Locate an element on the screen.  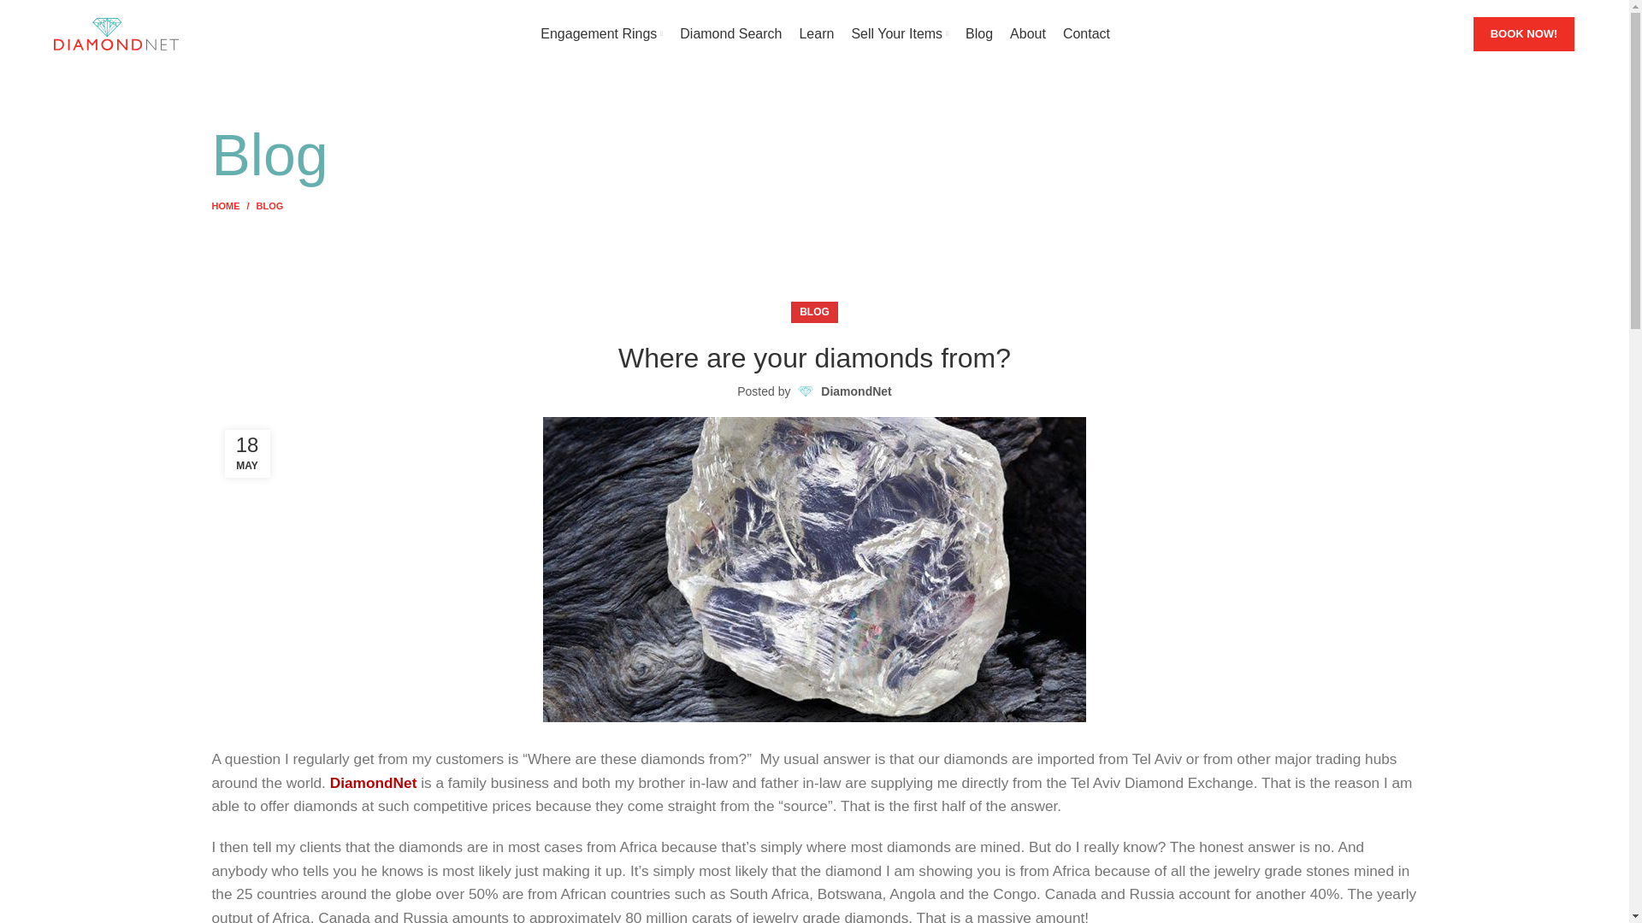
BLOG is located at coordinates (270, 206).